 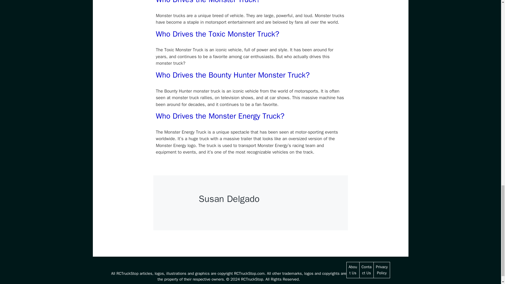 What do you see at coordinates (220, 116) in the screenshot?
I see `Who Drives the Monster Energy Truck?` at bounding box center [220, 116].